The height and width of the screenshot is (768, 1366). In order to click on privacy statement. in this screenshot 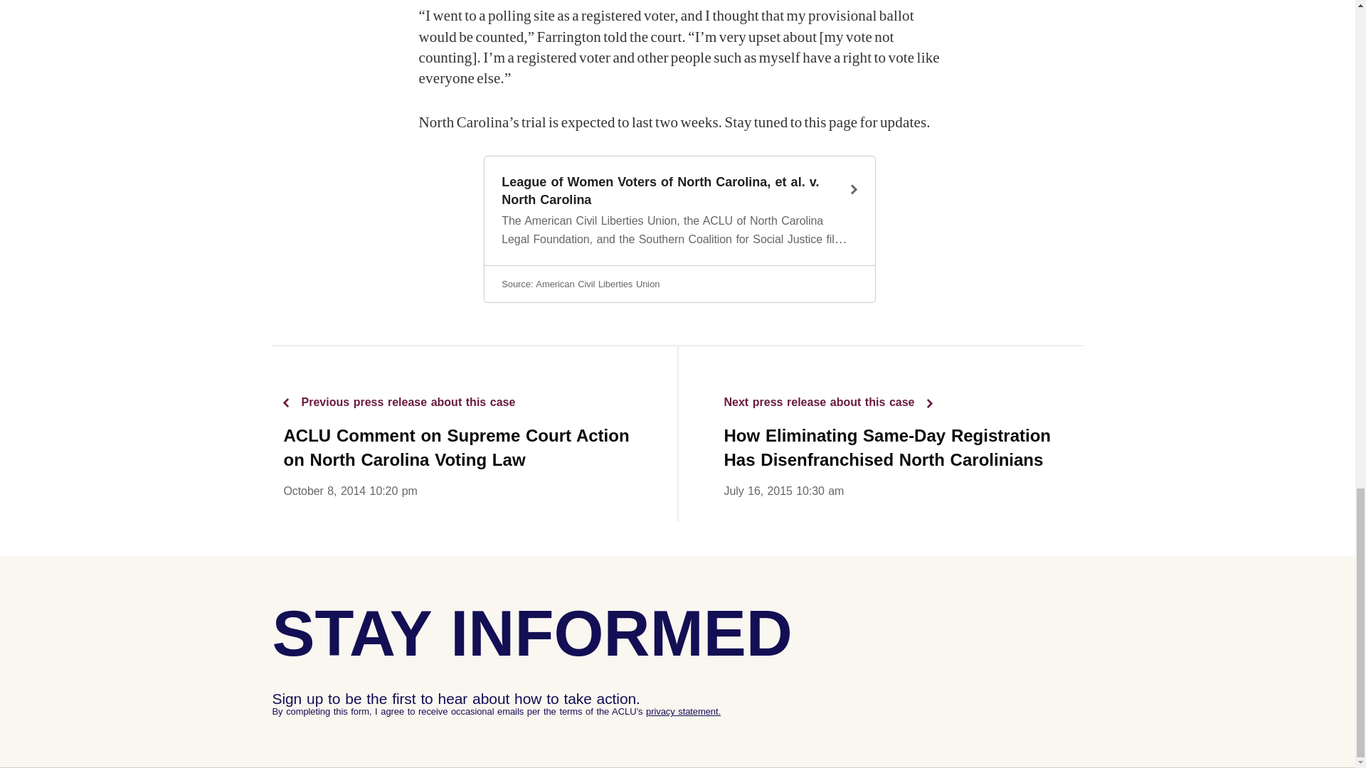, I will do `click(683, 711)`.